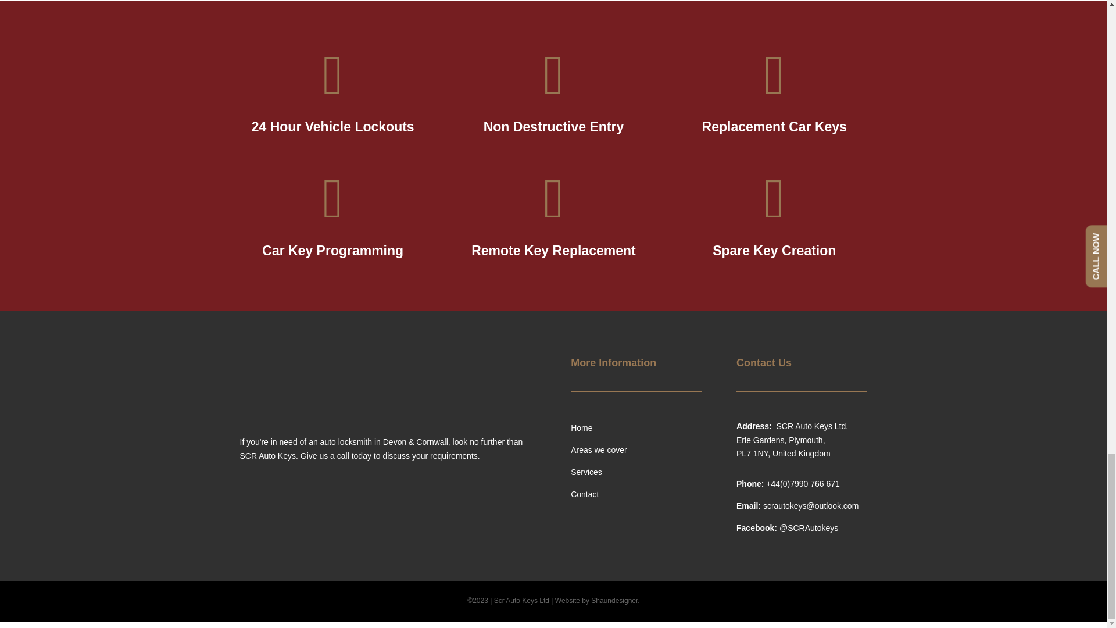 The width and height of the screenshot is (1116, 628). What do you see at coordinates (584, 494) in the screenshot?
I see `Contact` at bounding box center [584, 494].